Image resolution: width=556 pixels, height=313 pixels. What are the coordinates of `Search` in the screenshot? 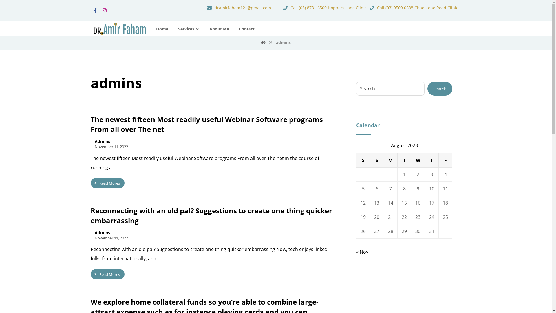 It's located at (440, 89).